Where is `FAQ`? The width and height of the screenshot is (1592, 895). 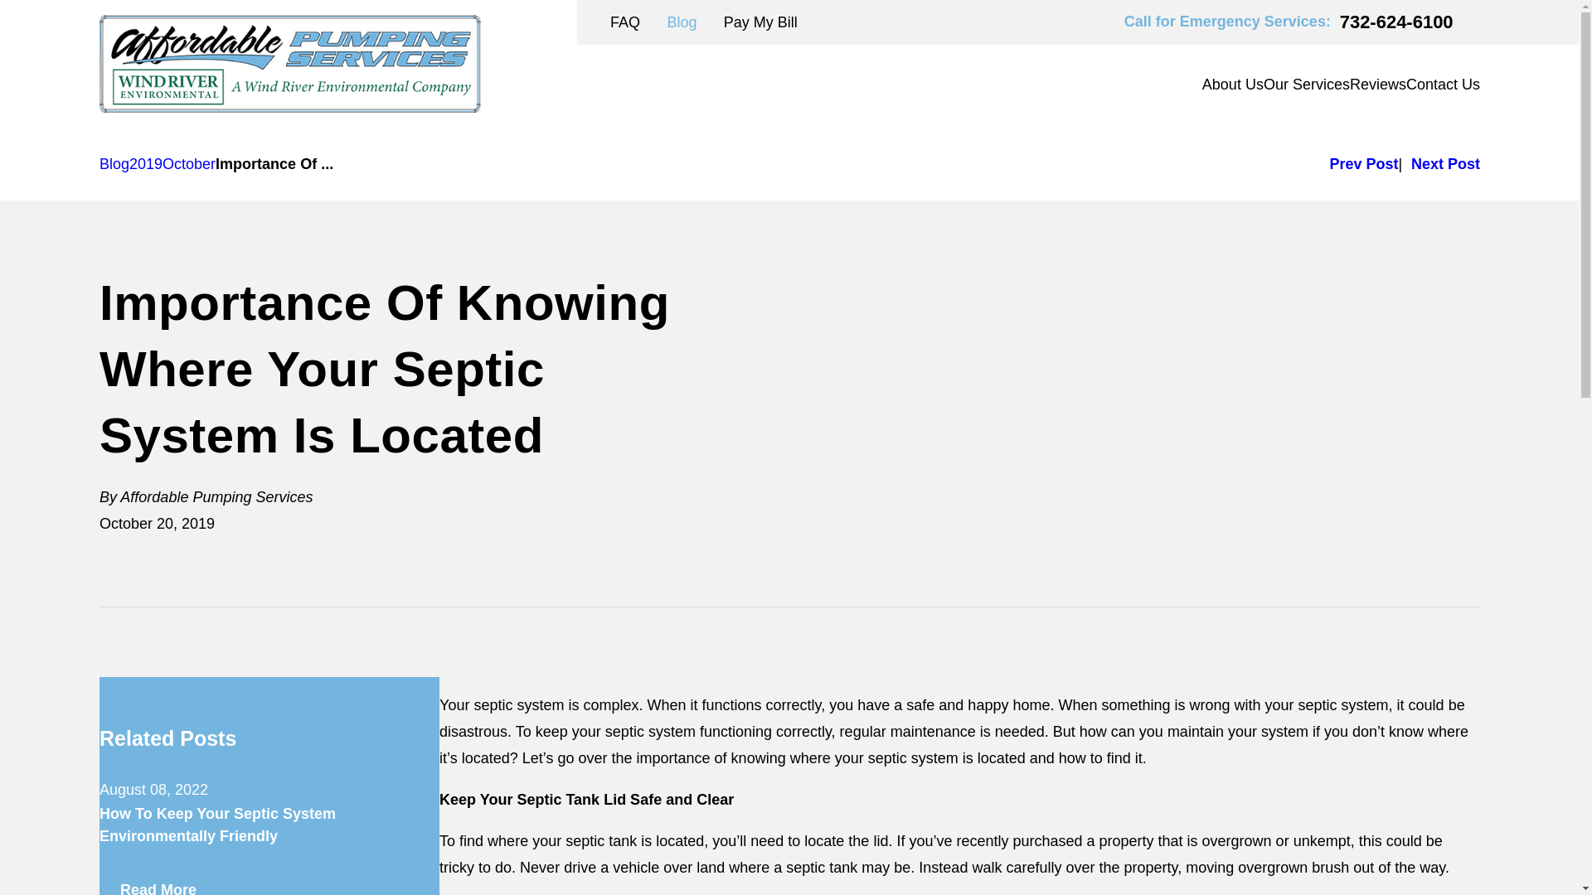
FAQ is located at coordinates (624, 22).